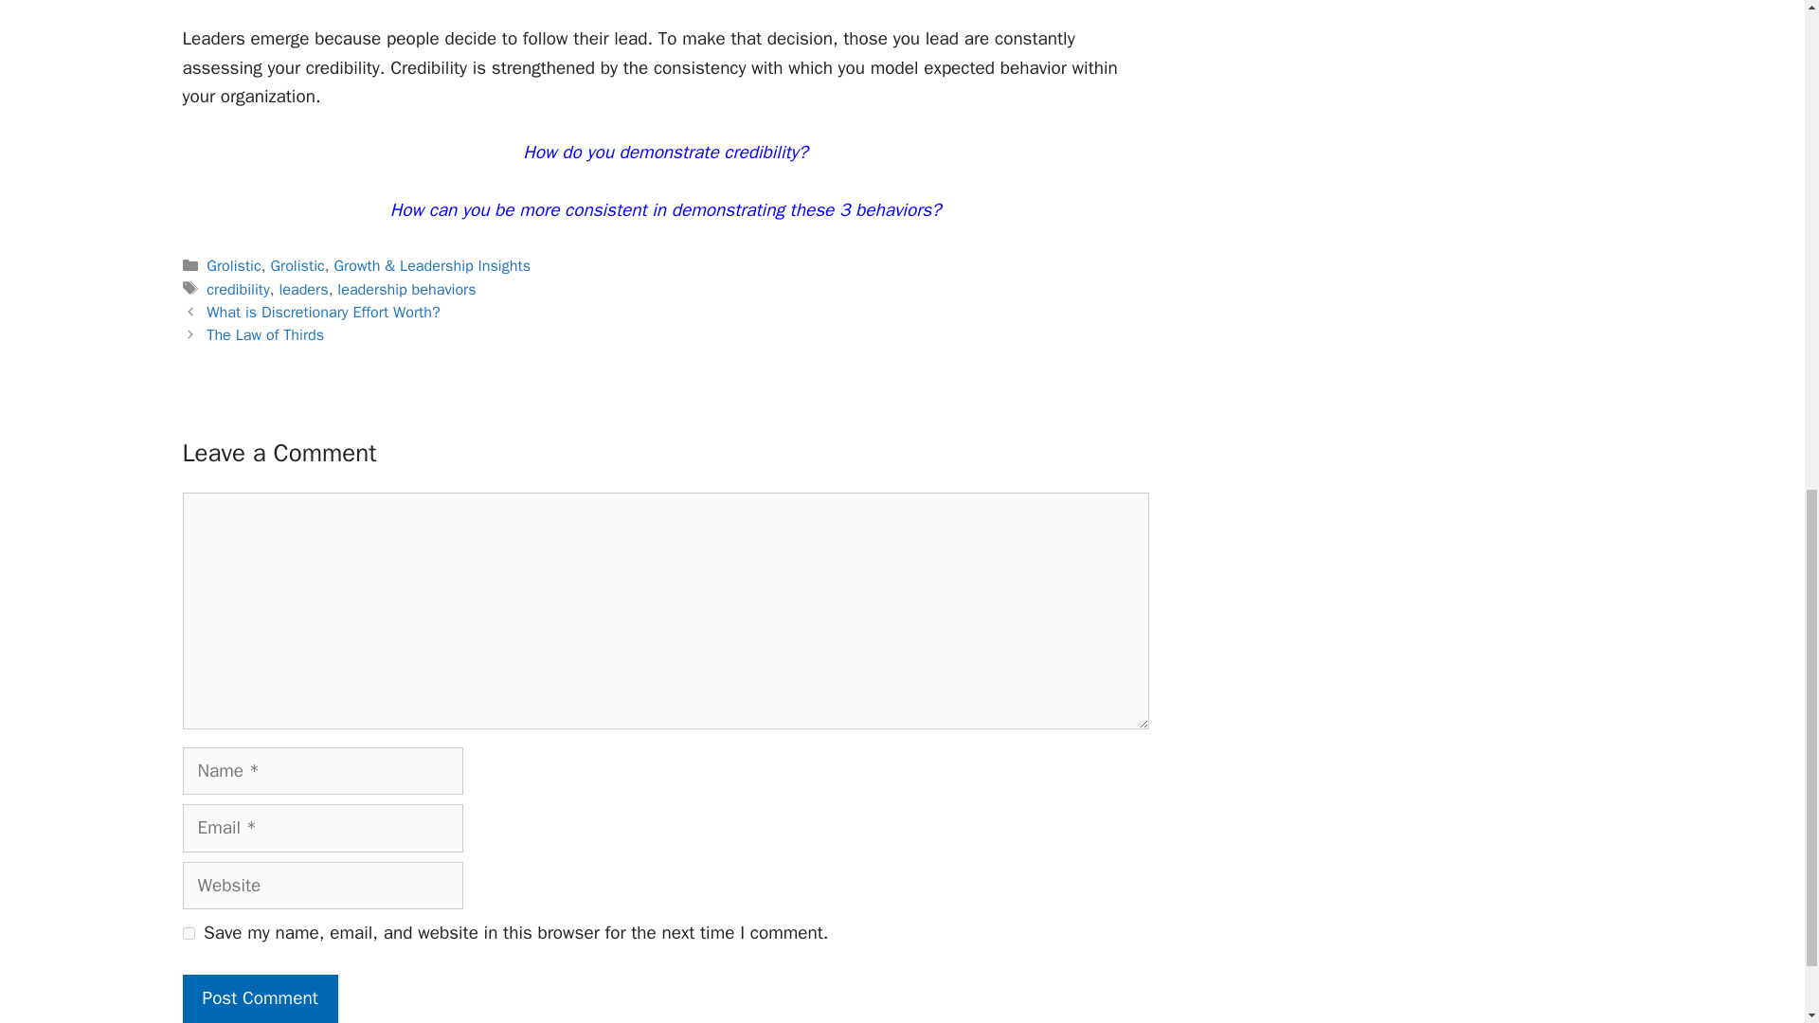 The image size is (1819, 1023). Describe the element at coordinates (323, 312) in the screenshot. I see `What is Discretionary Effort Worth?` at that location.